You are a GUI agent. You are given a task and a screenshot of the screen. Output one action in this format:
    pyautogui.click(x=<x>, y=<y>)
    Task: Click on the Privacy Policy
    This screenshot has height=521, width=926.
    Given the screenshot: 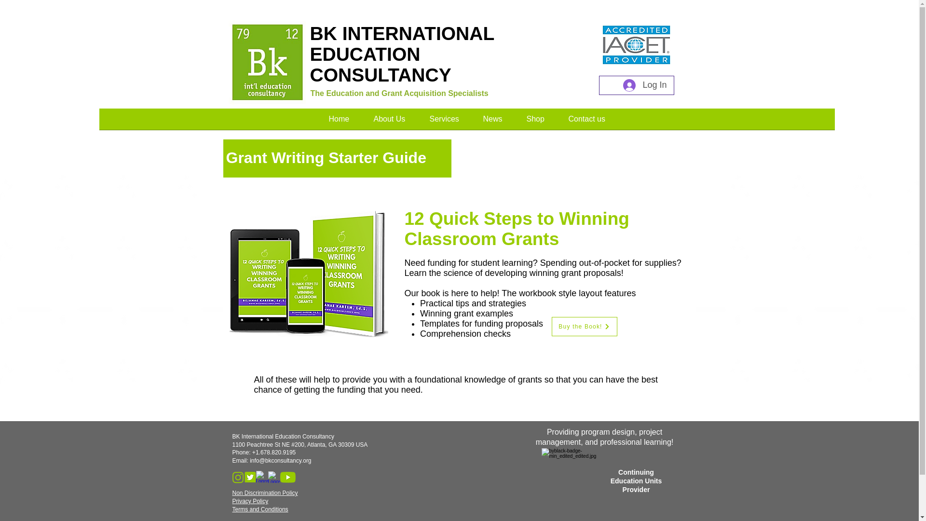 What is the action you would take?
    pyautogui.click(x=250, y=501)
    